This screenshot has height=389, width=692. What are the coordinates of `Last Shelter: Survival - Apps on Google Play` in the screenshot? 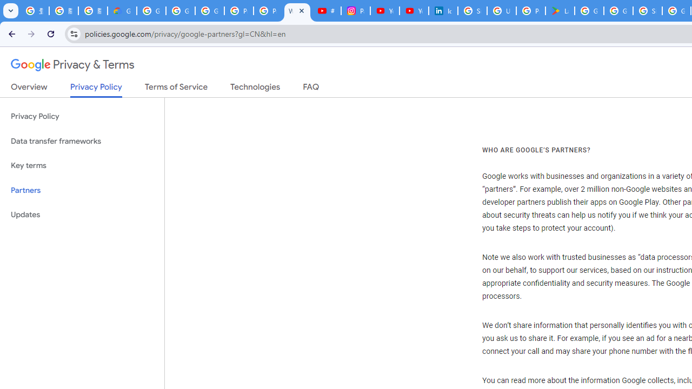 It's located at (560, 11).